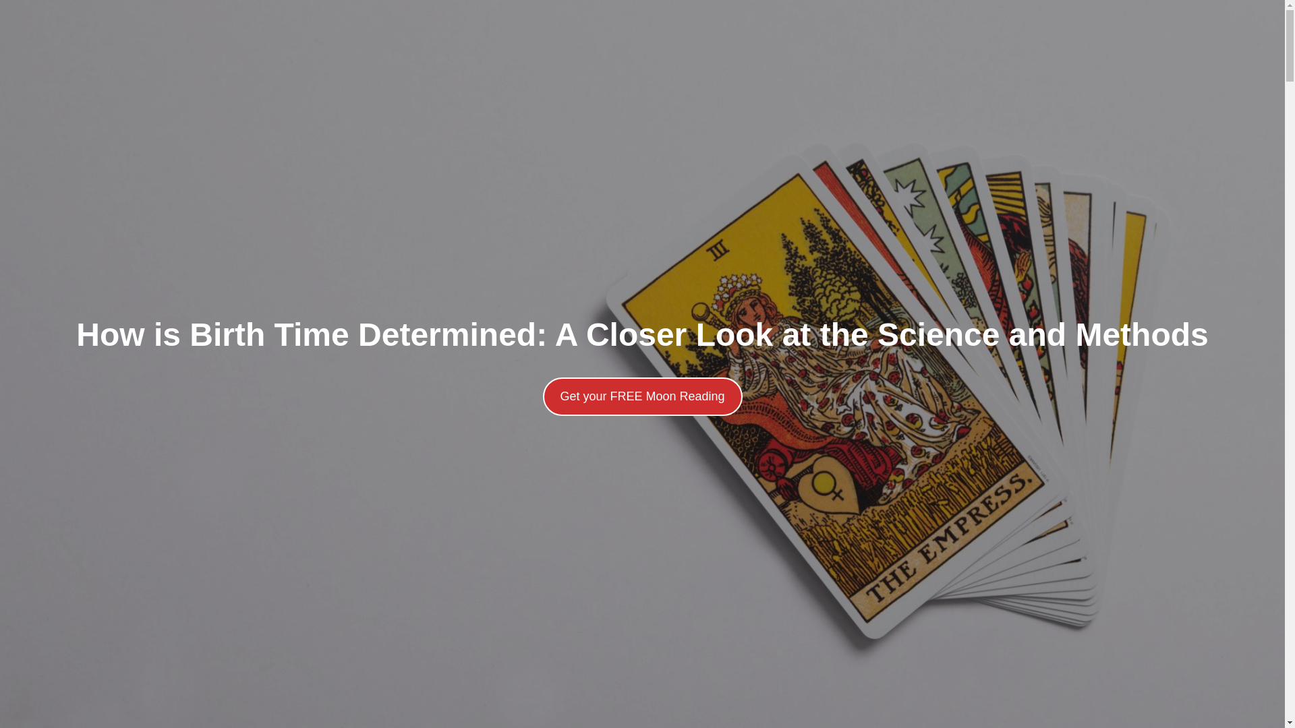 This screenshot has height=728, width=1295. What do you see at coordinates (642, 396) in the screenshot?
I see `Get your FREE Moon Reading` at bounding box center [642, 396].